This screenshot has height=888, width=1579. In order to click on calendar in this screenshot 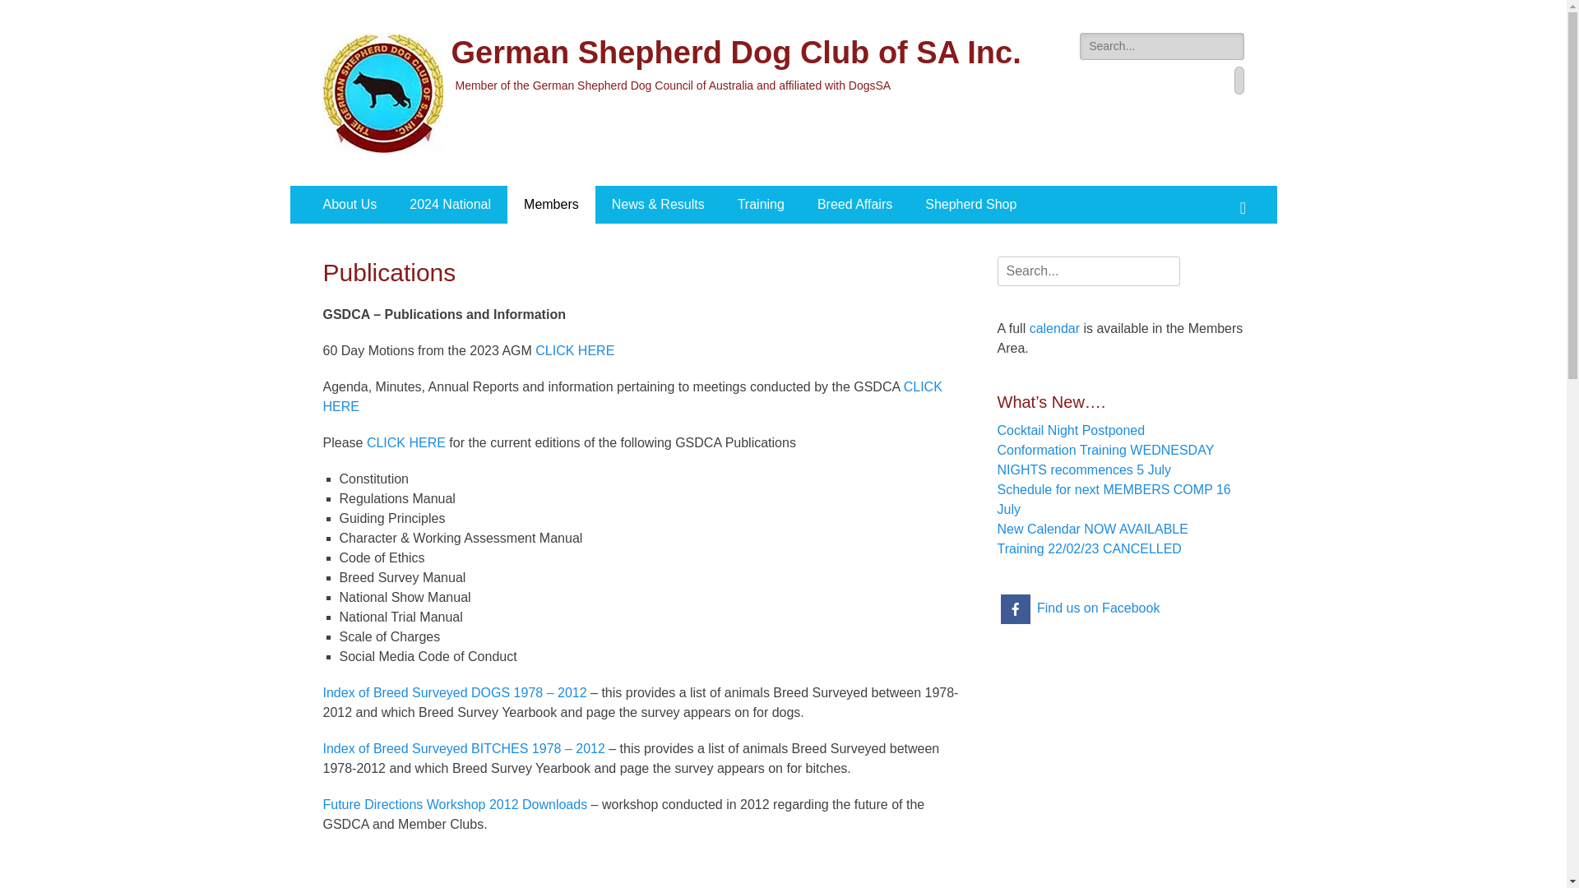, I will do `click(1054, 329)`.